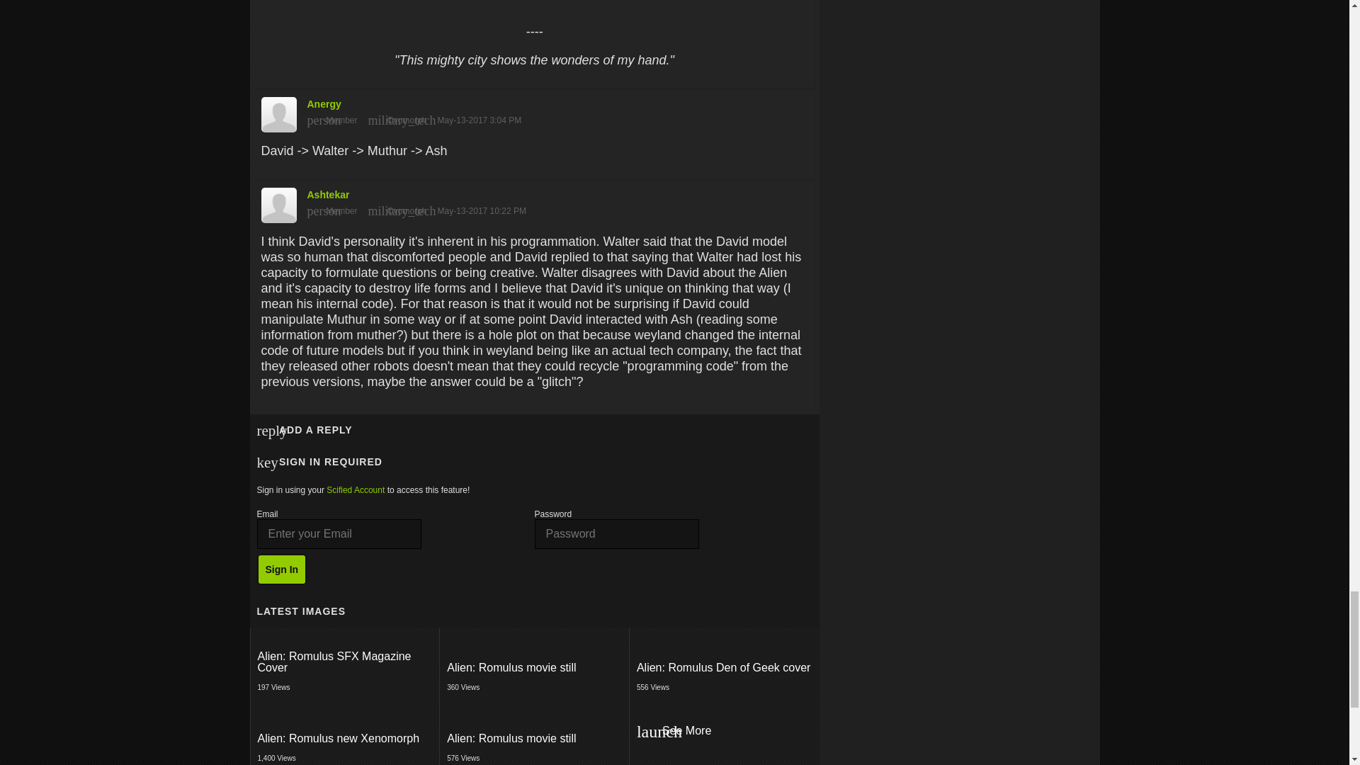  Describe the element at coordinates (346, 662) in the screenshot. I see `Ashtekar` at that location.